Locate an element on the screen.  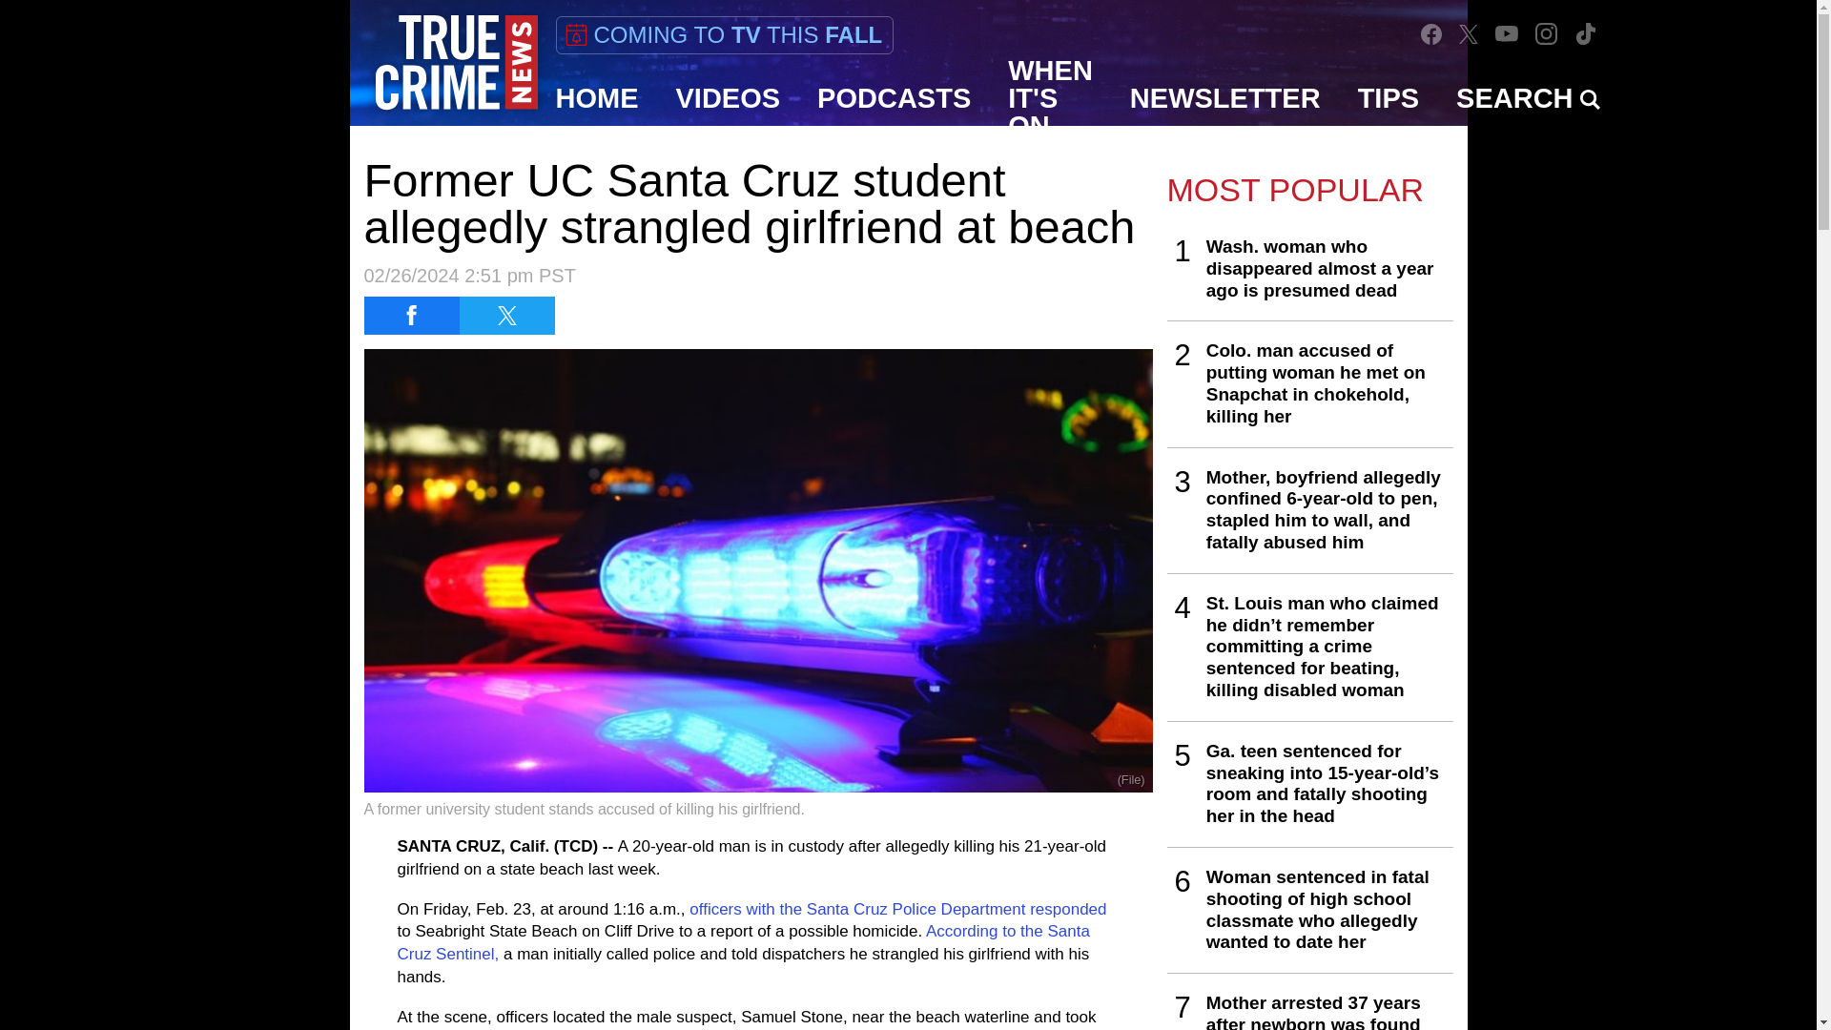
YouTube is located at coordinates (1507, 34).